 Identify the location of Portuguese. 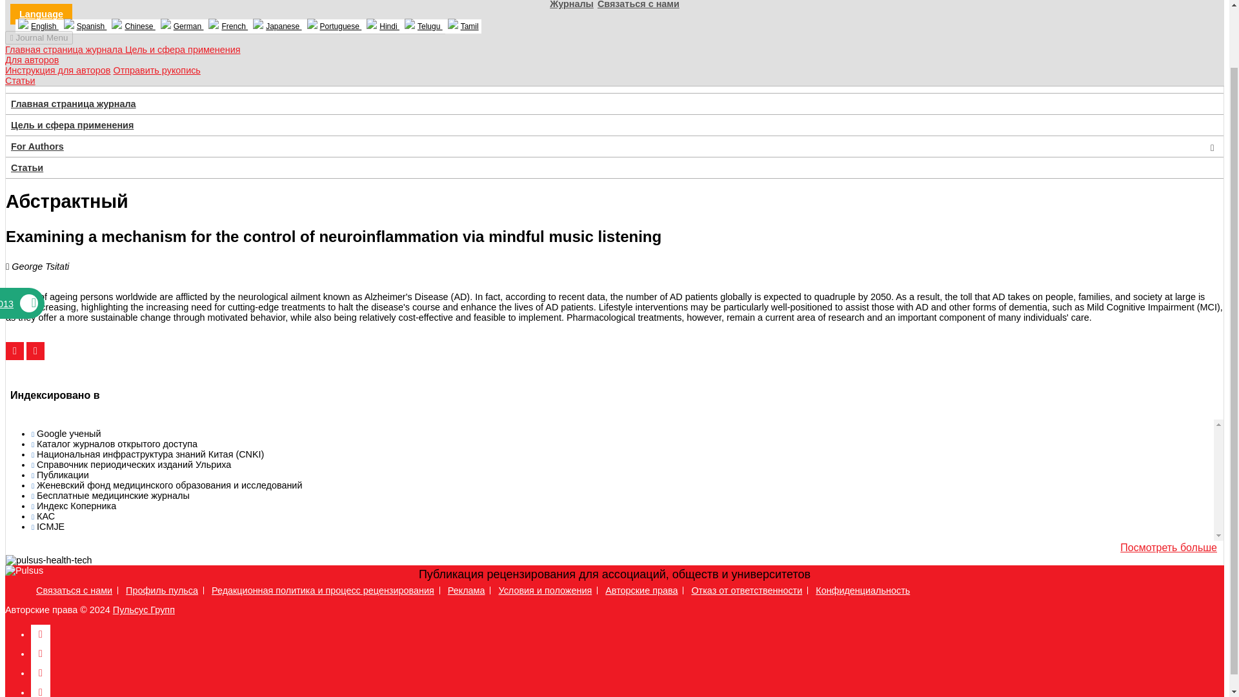
(334, 26).